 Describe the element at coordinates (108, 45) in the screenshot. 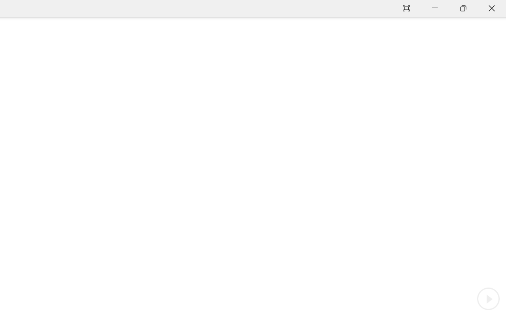

I see `Designer` at that location.